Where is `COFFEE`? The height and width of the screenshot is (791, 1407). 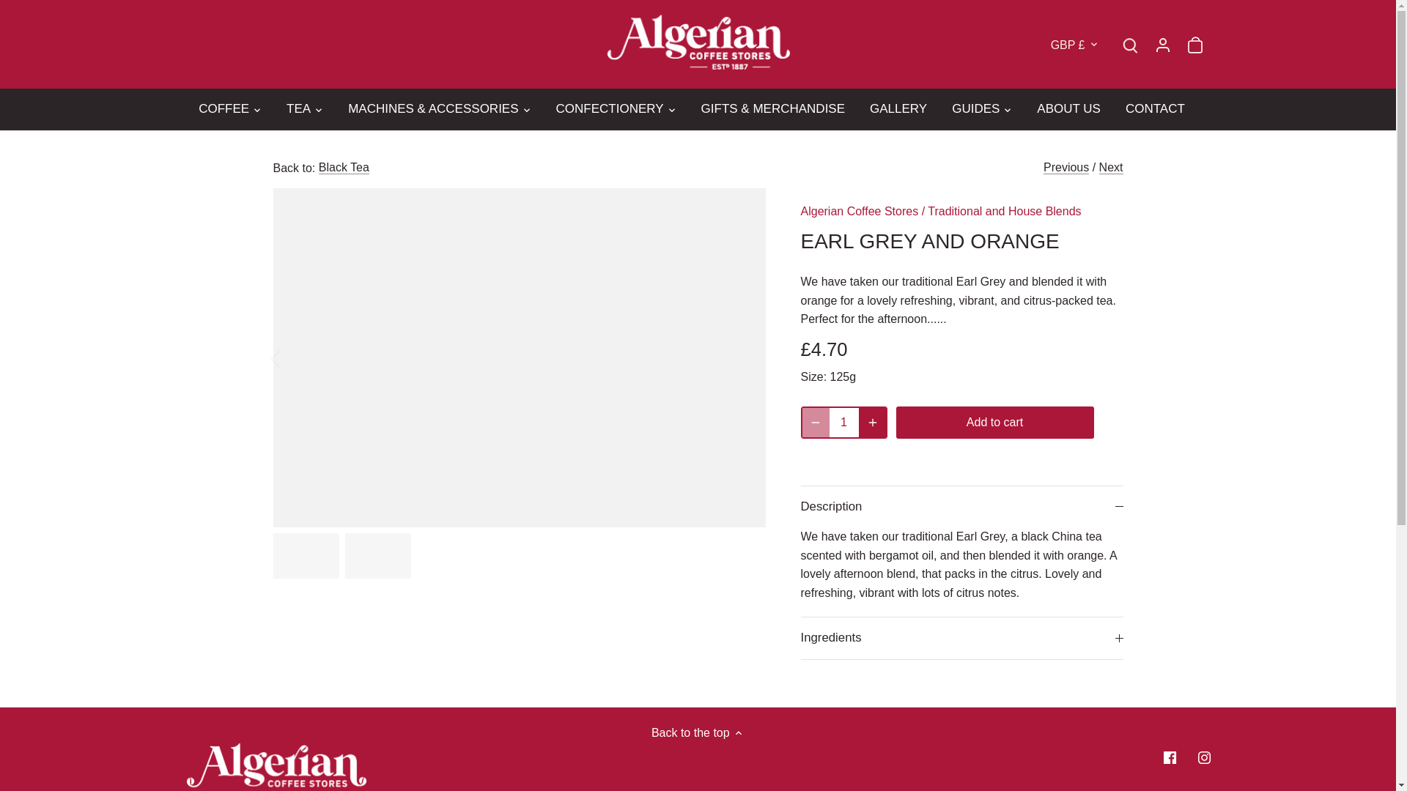 COFFEE is located at coordinates (230, 108).